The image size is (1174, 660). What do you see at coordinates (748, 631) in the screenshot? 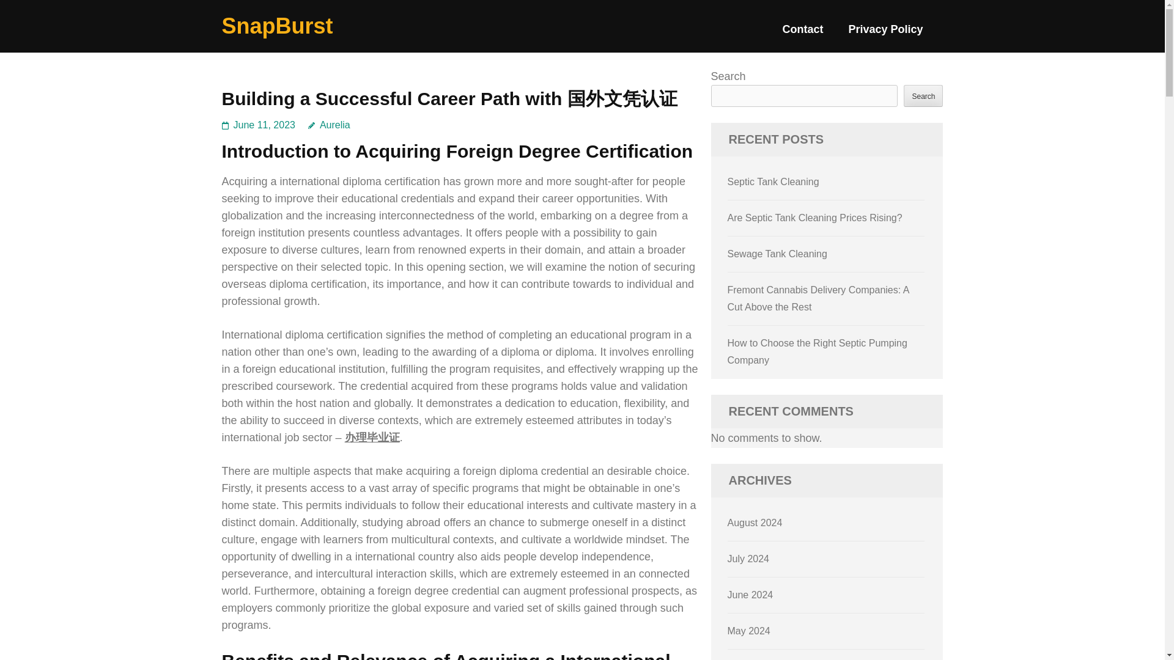
I see `May 2024` at bounding box center [748, 631].